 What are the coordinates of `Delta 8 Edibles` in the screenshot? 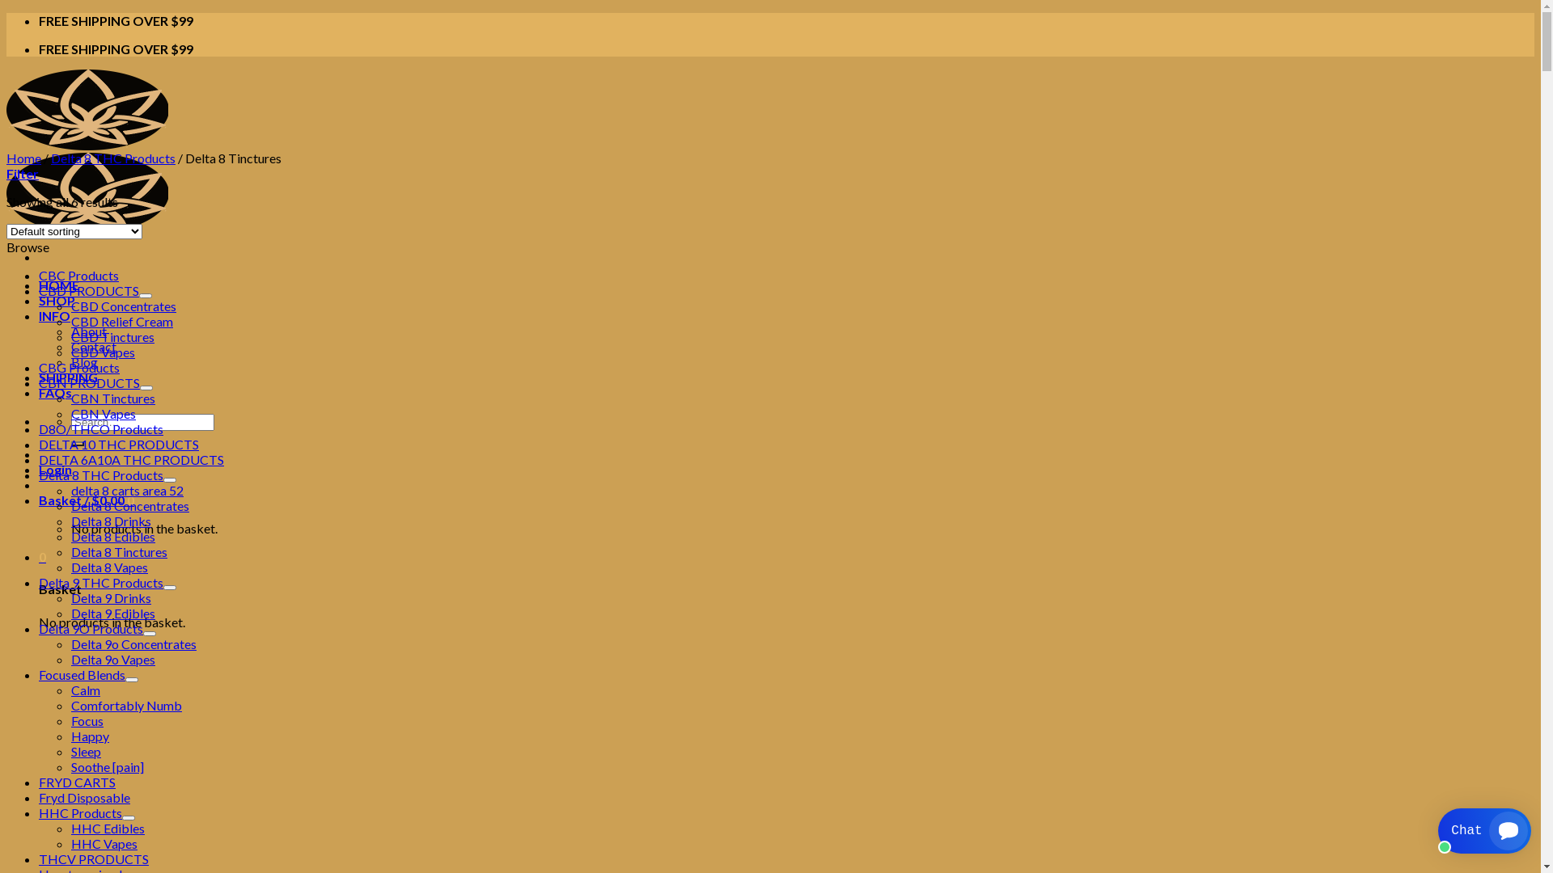 It's located at (113, 537).